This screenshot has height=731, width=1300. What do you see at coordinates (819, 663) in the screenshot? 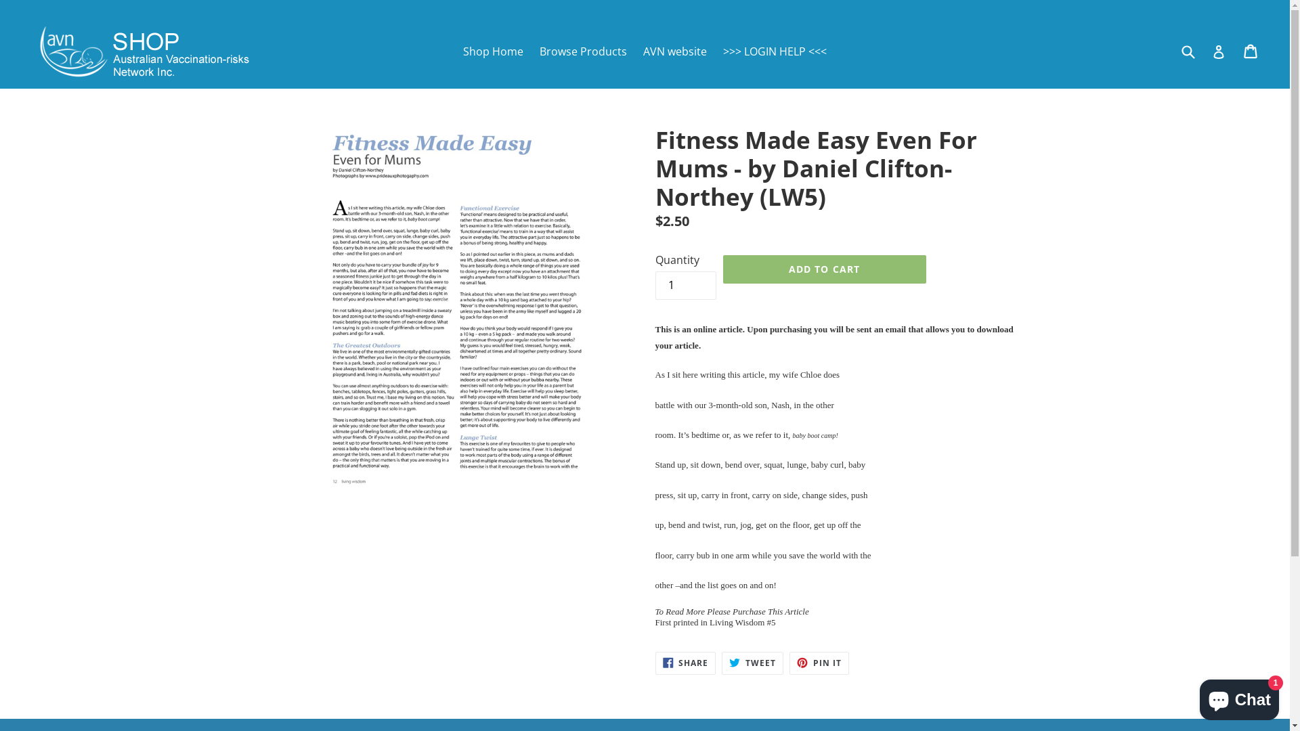
I see `PIN IT
PIN ON PINTEREST` at bounding box center [819, 663].